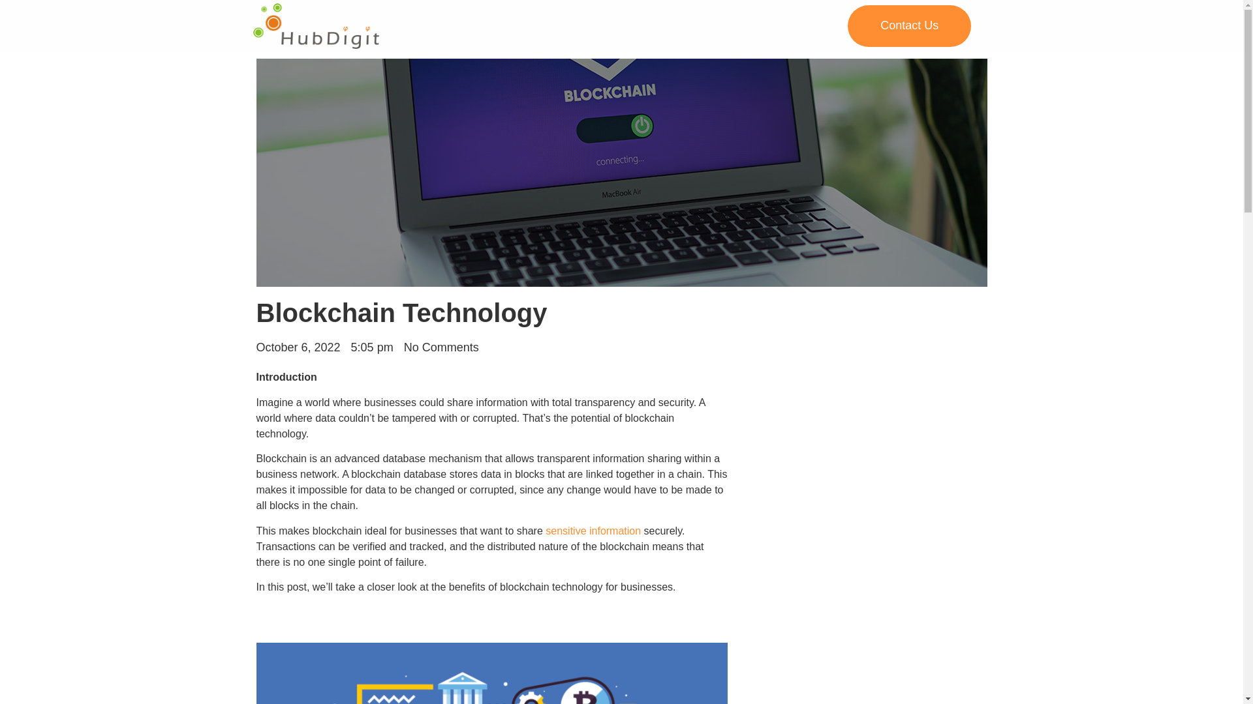 This screenshot has height=704, width=1253. What do you see at coordinates (593, 531) in the screenshot?
I see `sensitive information` at bounding box center [593, 531].